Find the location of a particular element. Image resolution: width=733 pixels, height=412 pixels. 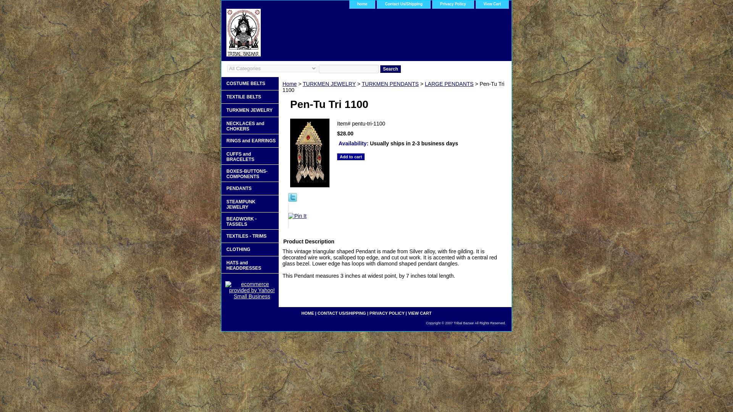

HOME is located at coordinates (308, 313).